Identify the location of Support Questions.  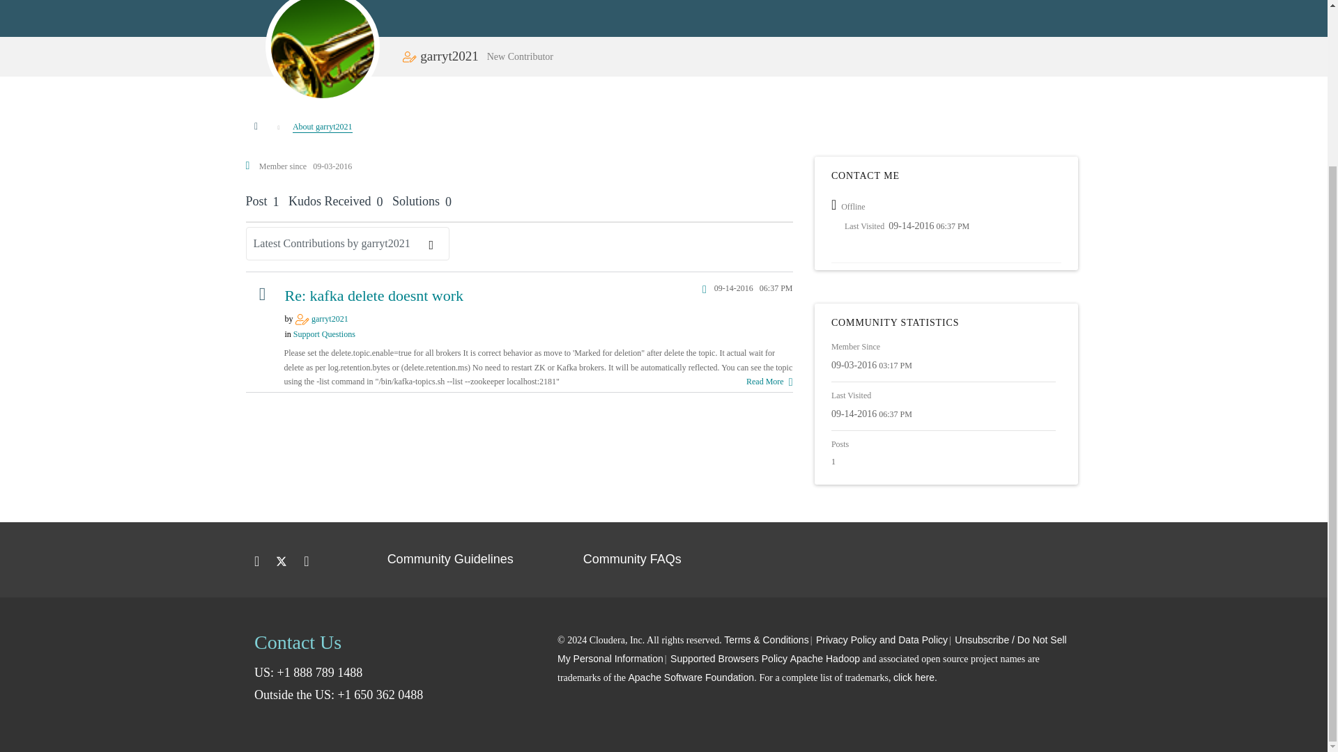
(324, 334).